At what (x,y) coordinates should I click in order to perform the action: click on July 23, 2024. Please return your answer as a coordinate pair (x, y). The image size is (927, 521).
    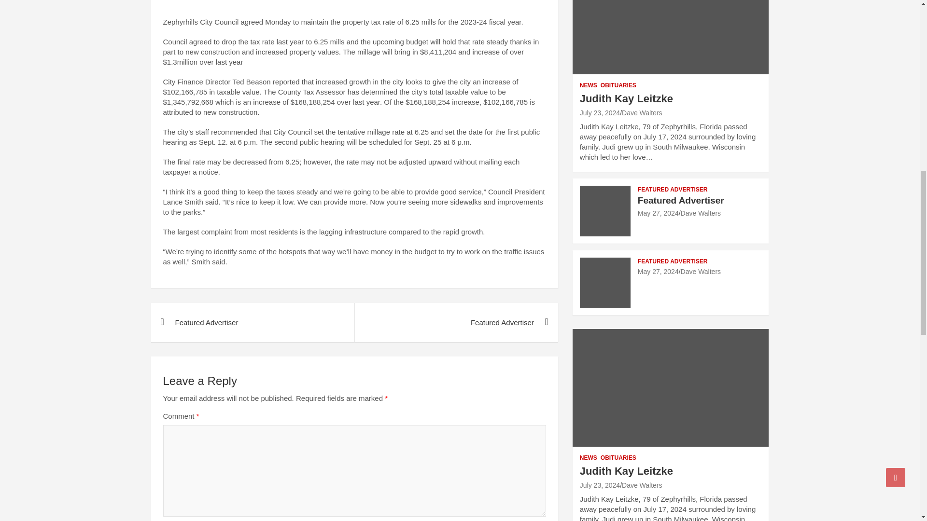
    Looking at the image, I should click on (600, 112).